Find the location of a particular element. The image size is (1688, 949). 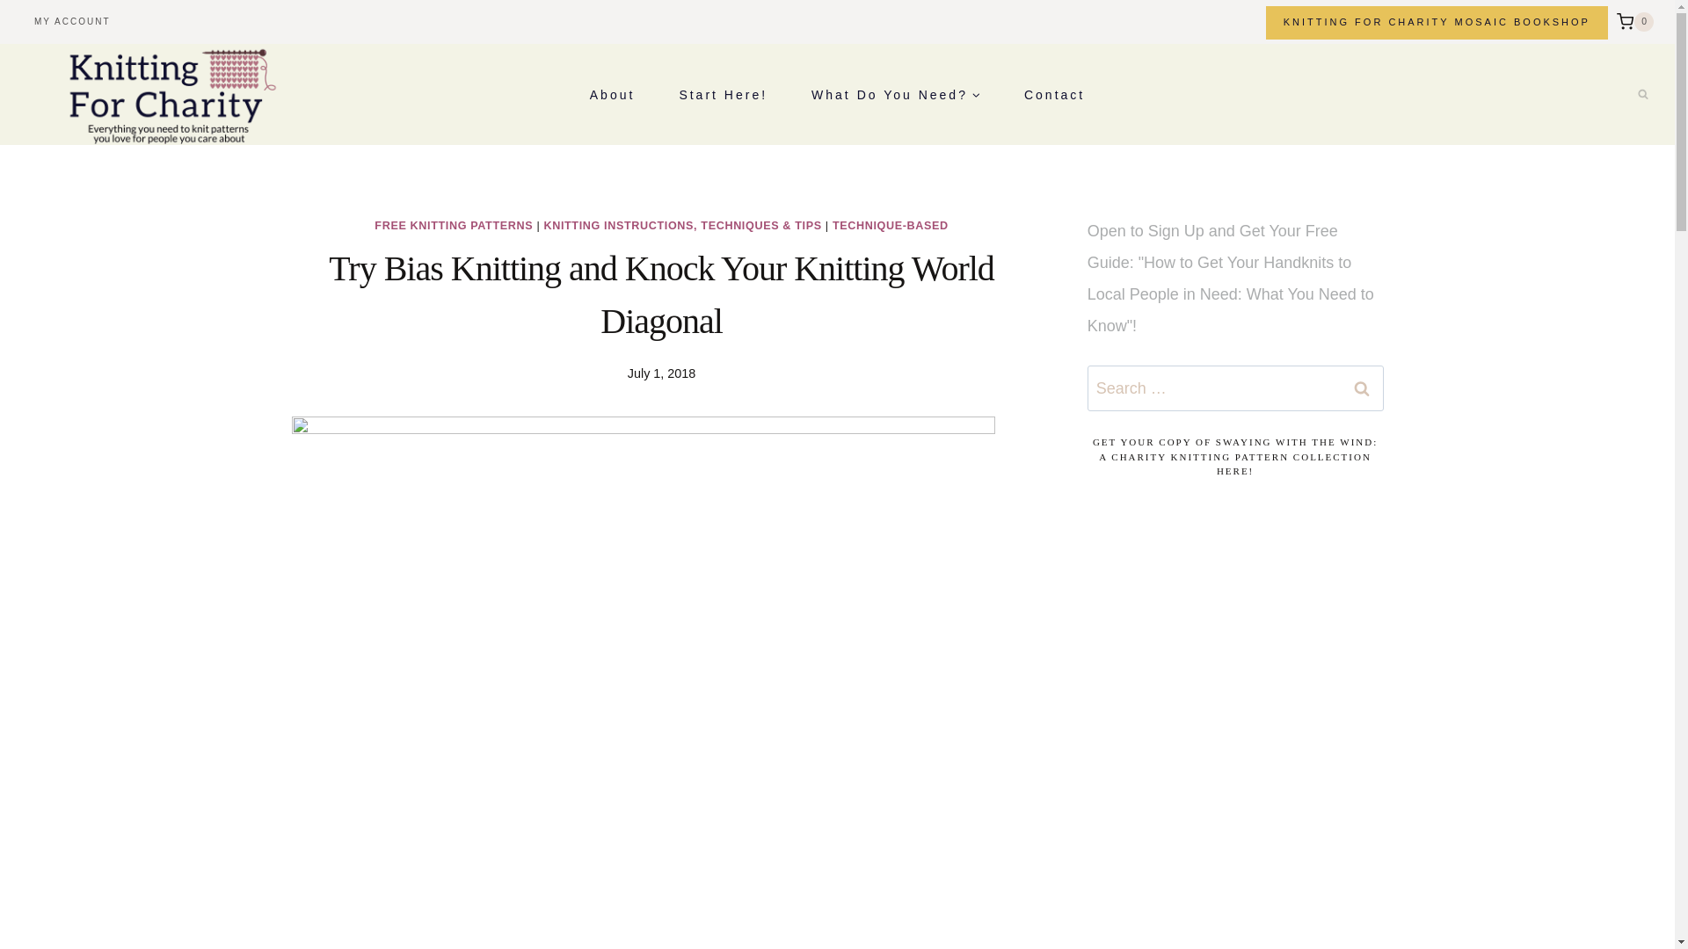

Search is located at coordinates (1362, 388).